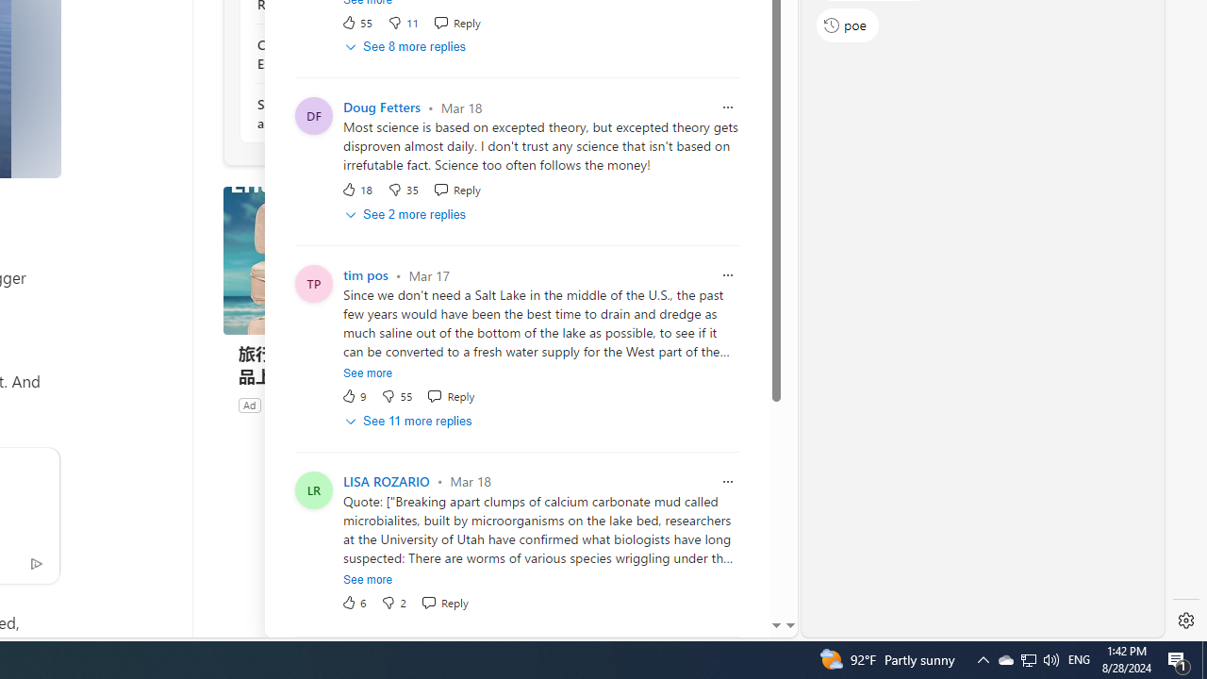 The height and width of the screenshot is (679, 1207). What do you see at coordinates (393, 602) in the screenshot?
I see `Dislike` at bounding box center [393, 602].